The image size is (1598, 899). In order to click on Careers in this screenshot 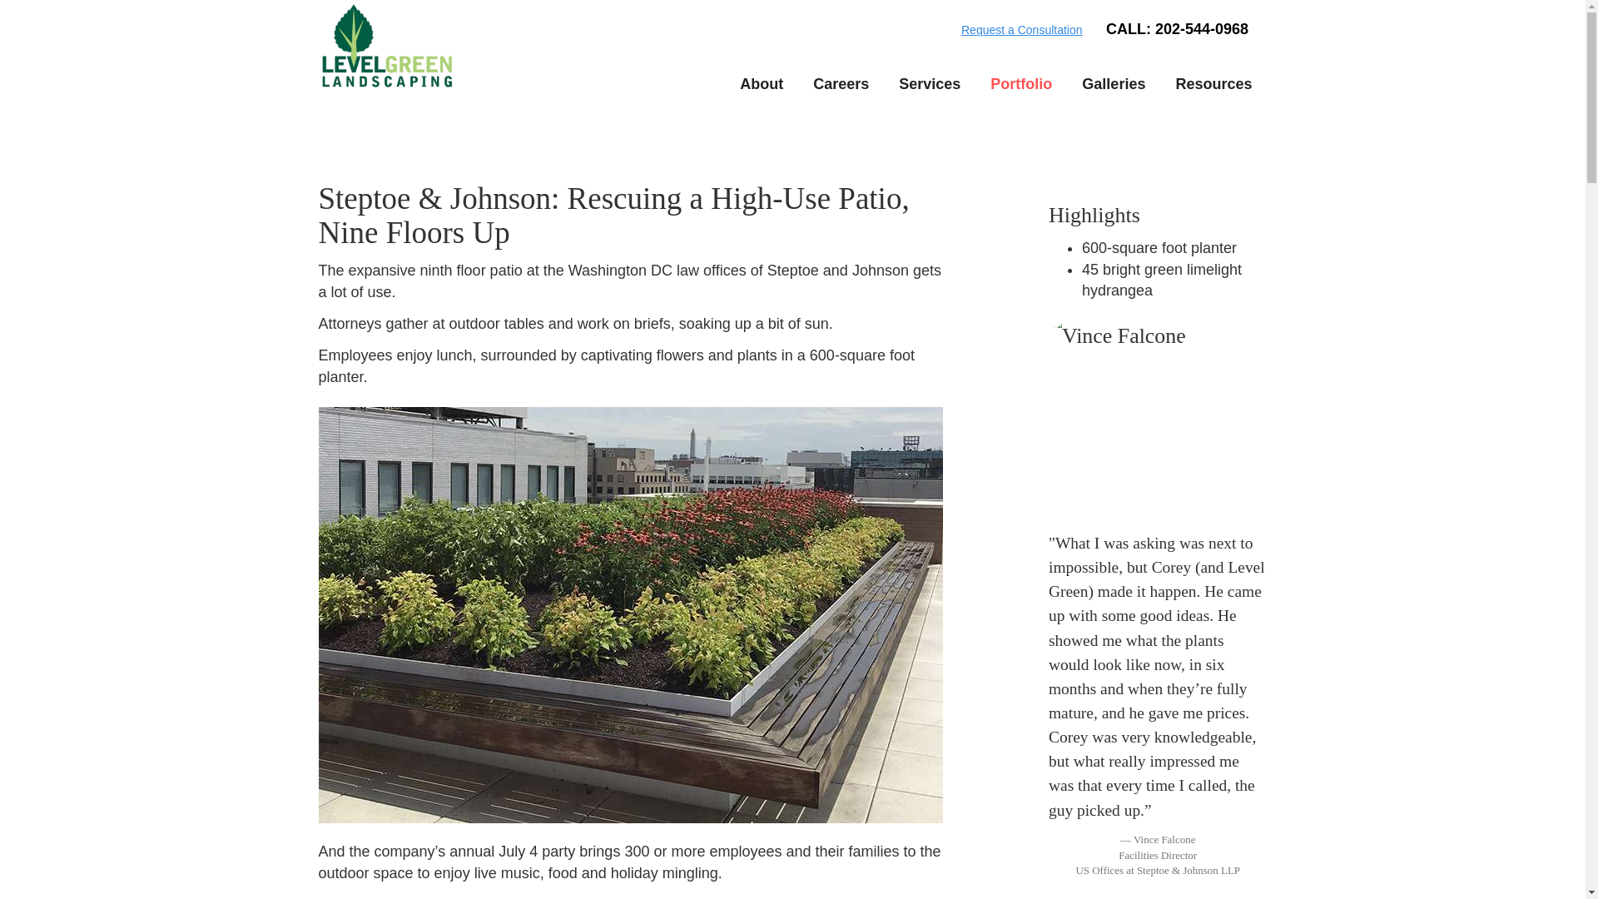, I will do `click(841, 85)`.